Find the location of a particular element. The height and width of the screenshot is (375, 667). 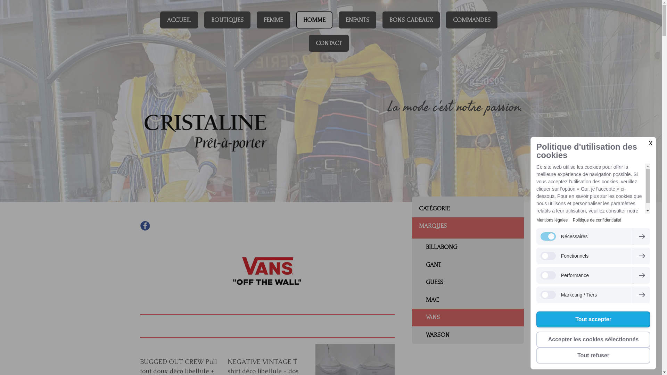

Tout accepter is located at coordinates (593, 319).